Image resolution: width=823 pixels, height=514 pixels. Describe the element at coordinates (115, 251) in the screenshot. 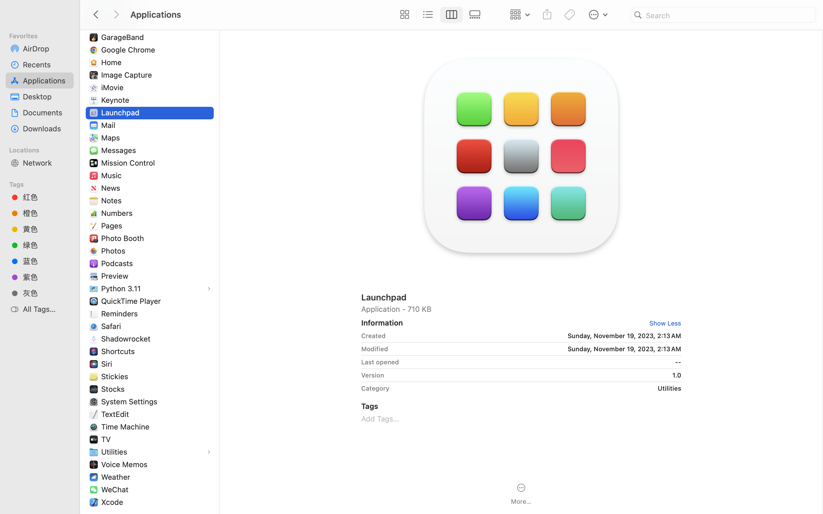

I see `Photos` at that location.